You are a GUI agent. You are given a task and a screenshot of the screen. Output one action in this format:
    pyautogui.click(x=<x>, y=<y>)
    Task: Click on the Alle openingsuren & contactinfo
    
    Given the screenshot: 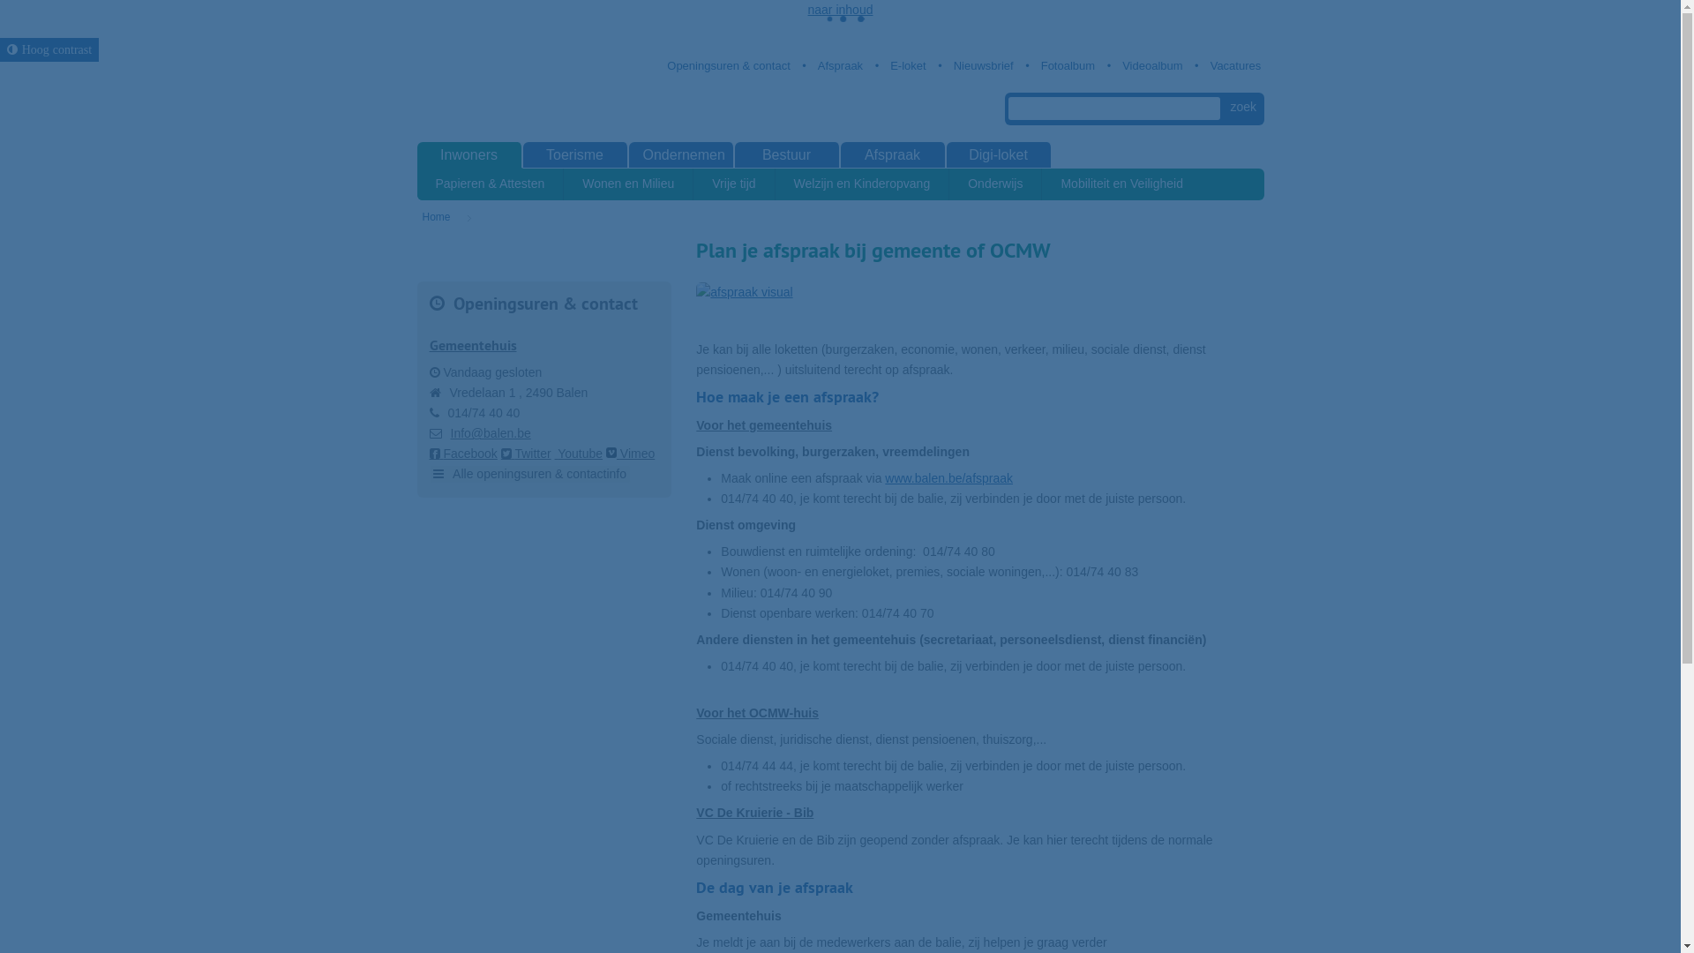 What is the action you would take?
    pyautogui.click(x=529, y=475)
    